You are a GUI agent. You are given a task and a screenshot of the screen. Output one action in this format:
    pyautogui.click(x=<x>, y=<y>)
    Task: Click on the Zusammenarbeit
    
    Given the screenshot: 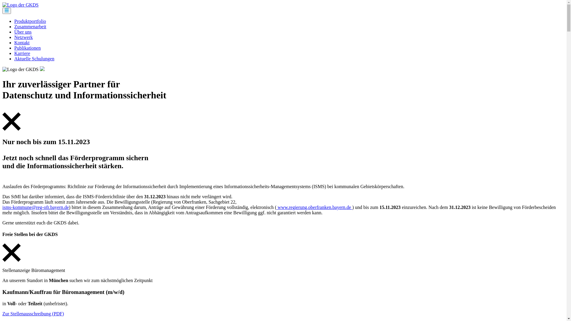 What is the action you would take?
    pyautogui.click(x=30, y=27)
    